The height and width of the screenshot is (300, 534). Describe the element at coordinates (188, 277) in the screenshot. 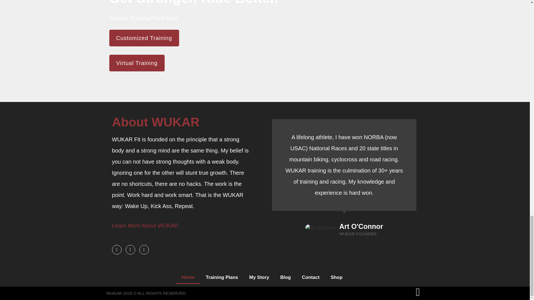

I see `Home` at that location.